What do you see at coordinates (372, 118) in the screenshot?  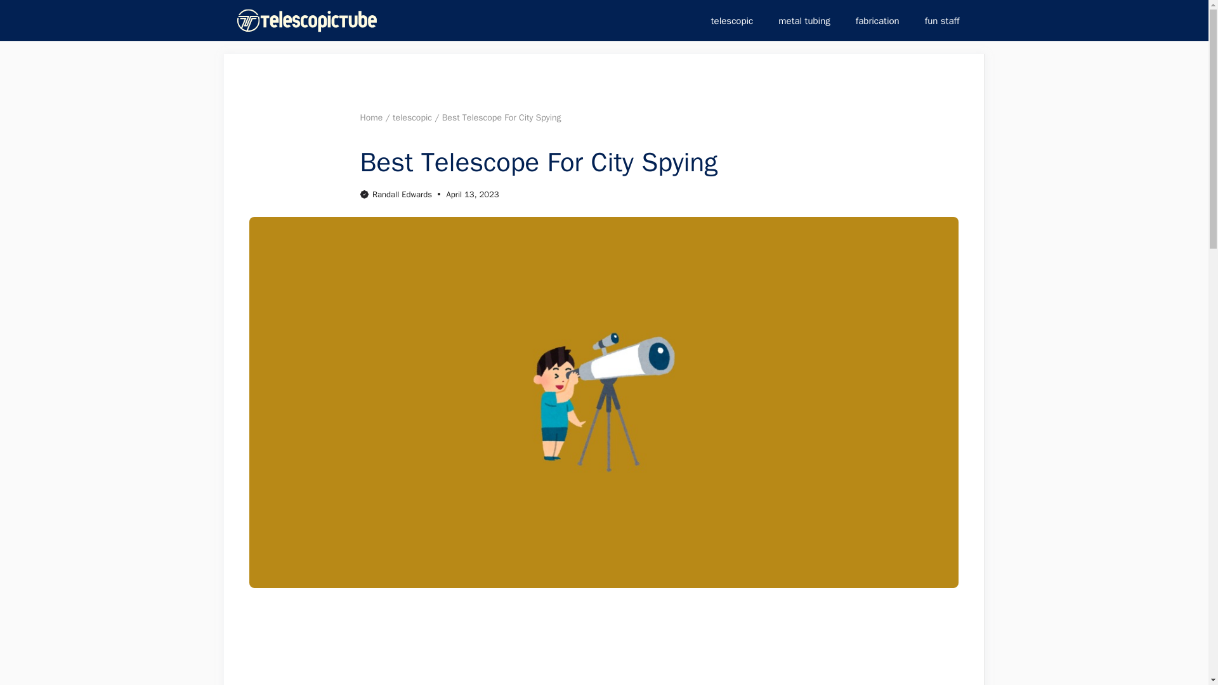 I see `Home` at bounding box center [372, 118].